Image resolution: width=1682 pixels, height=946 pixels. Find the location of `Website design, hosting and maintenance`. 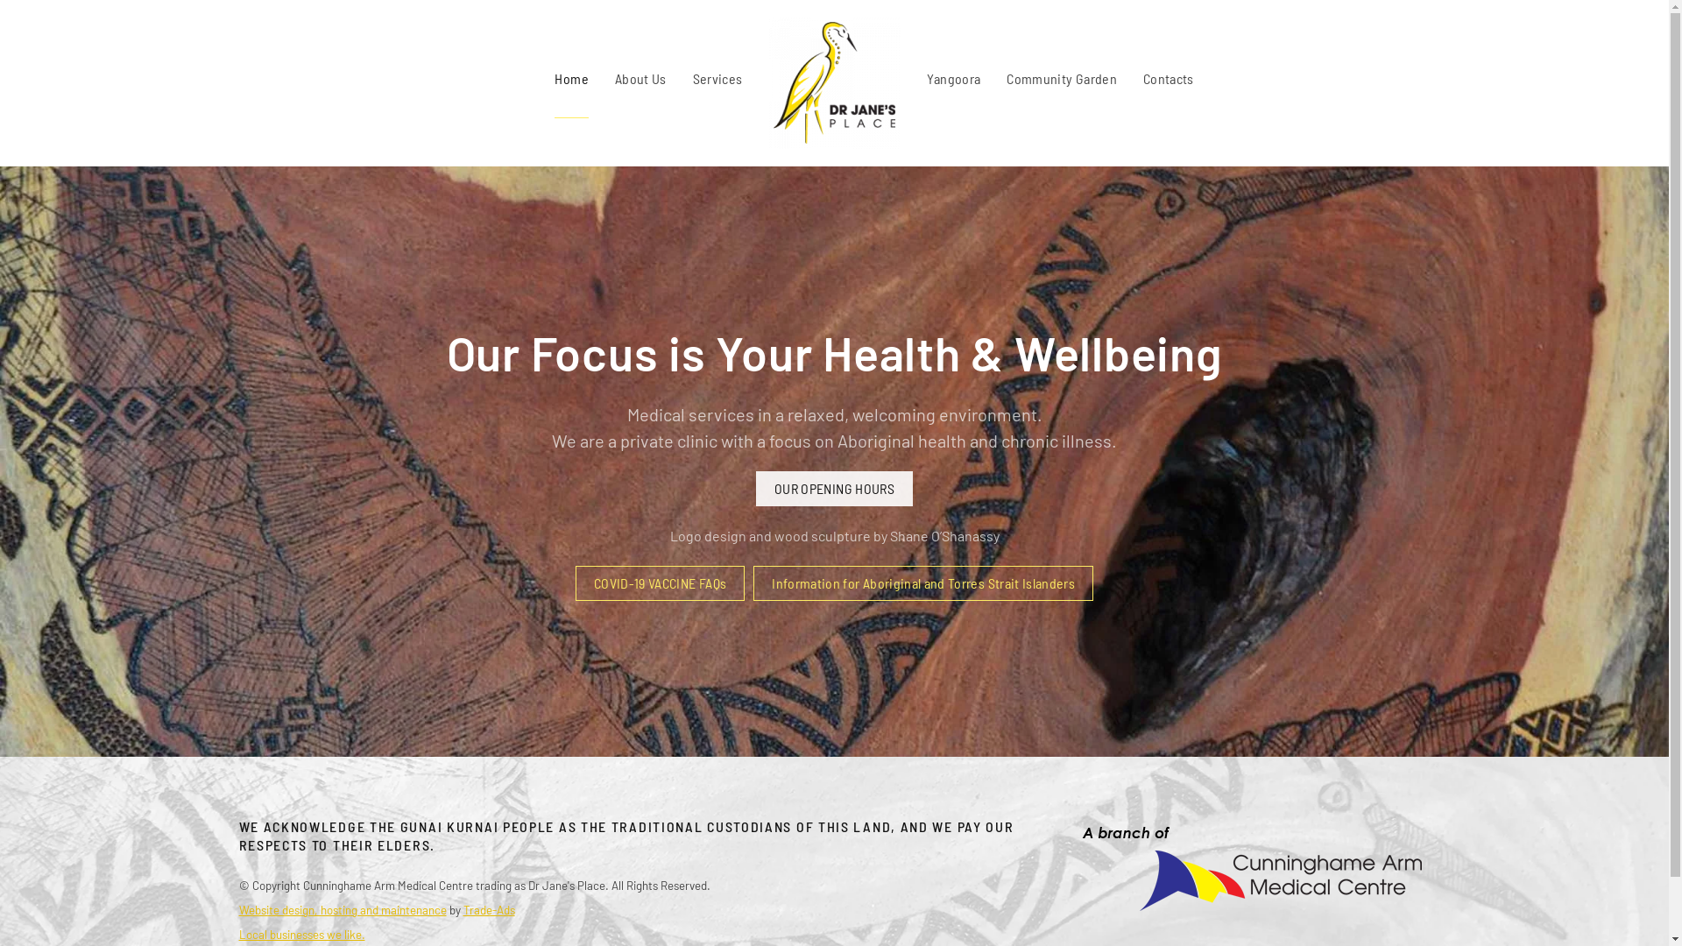

Website design, hosting and maintenance is located at coordinates (342, 910).